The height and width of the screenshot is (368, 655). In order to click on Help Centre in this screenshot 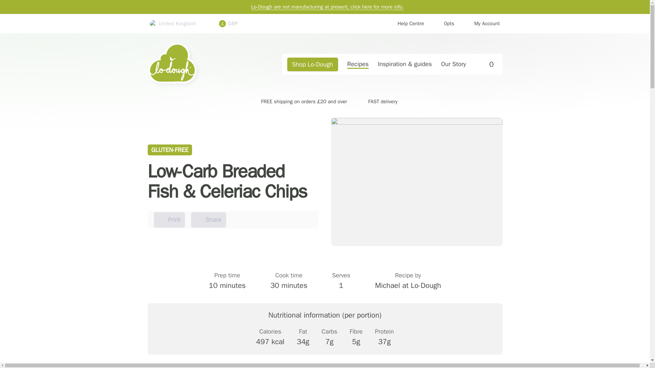, I will do `click(444, 24)`.